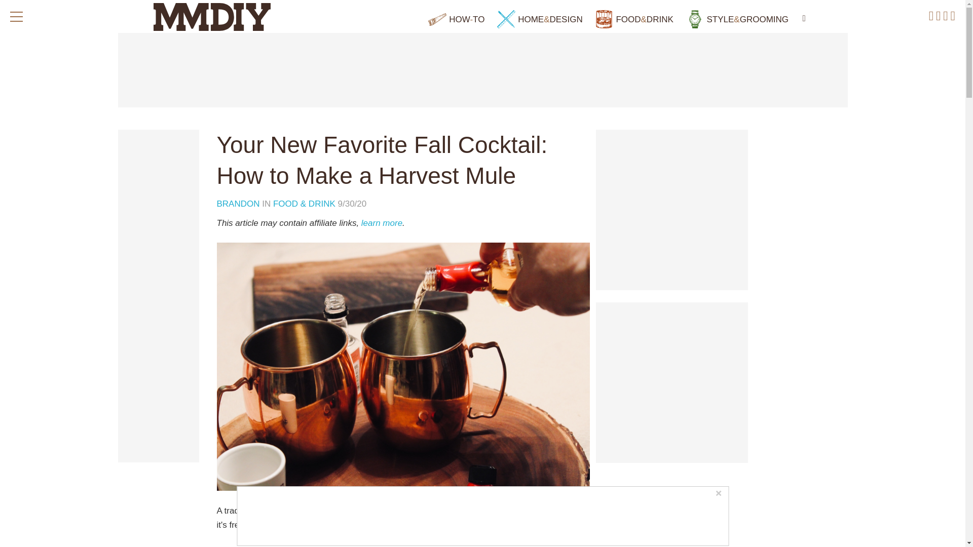 The image size is (973, 547). I want to click on HOW-TO, so click(456, 19).